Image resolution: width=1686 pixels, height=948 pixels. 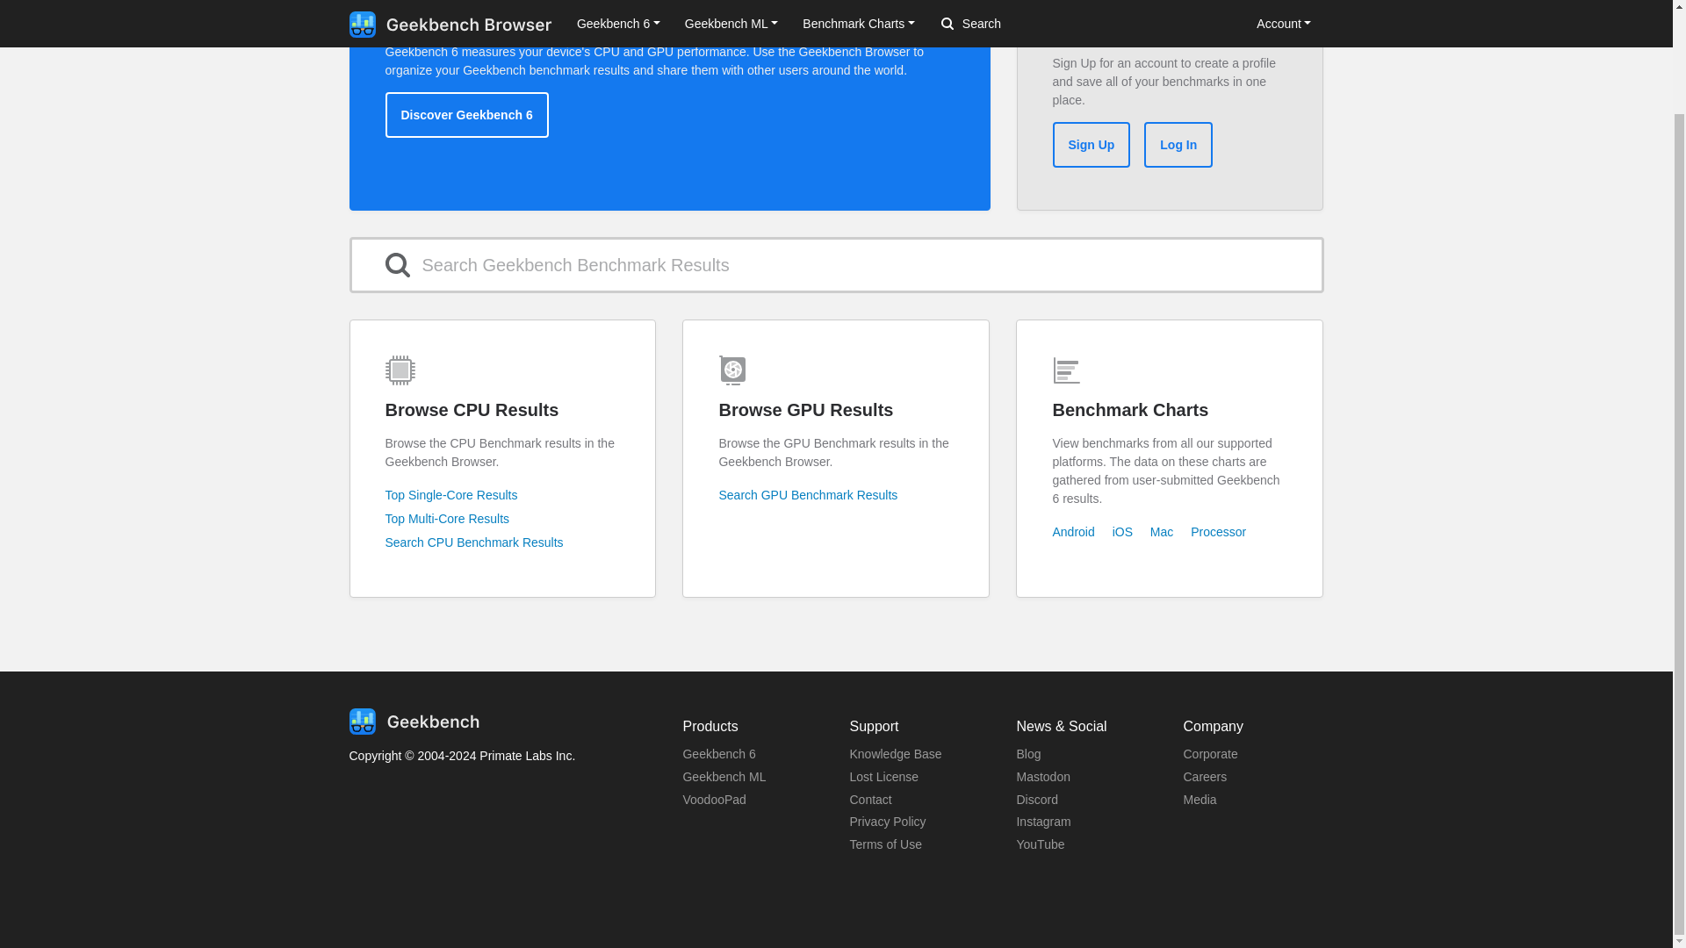 I want to click on Top Single-Core Results, so click(x=450, y=495).